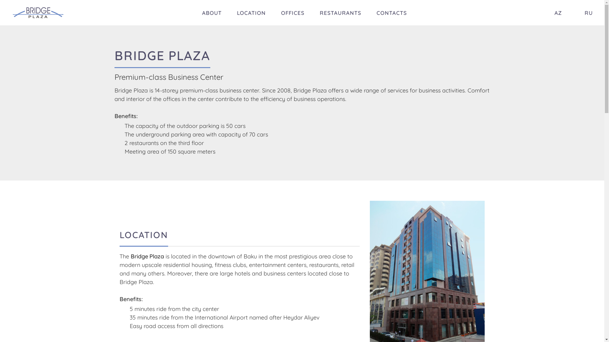 The width and height of the screenshot is (609, 342). I want to click on CONTACTS, so click(392, 13).